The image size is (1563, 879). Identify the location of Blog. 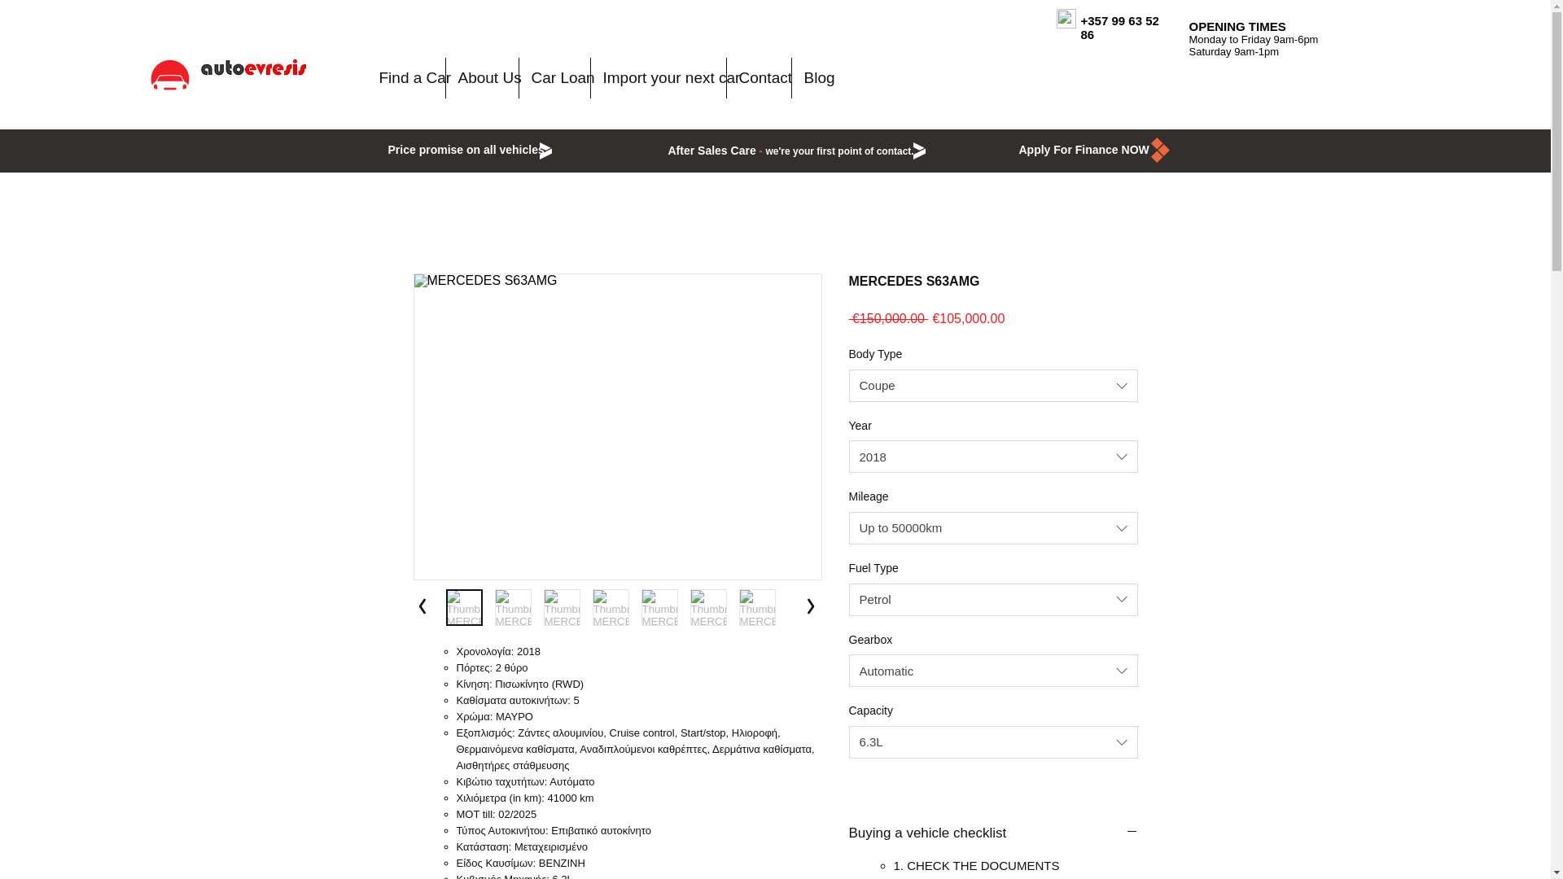
(815, 78).